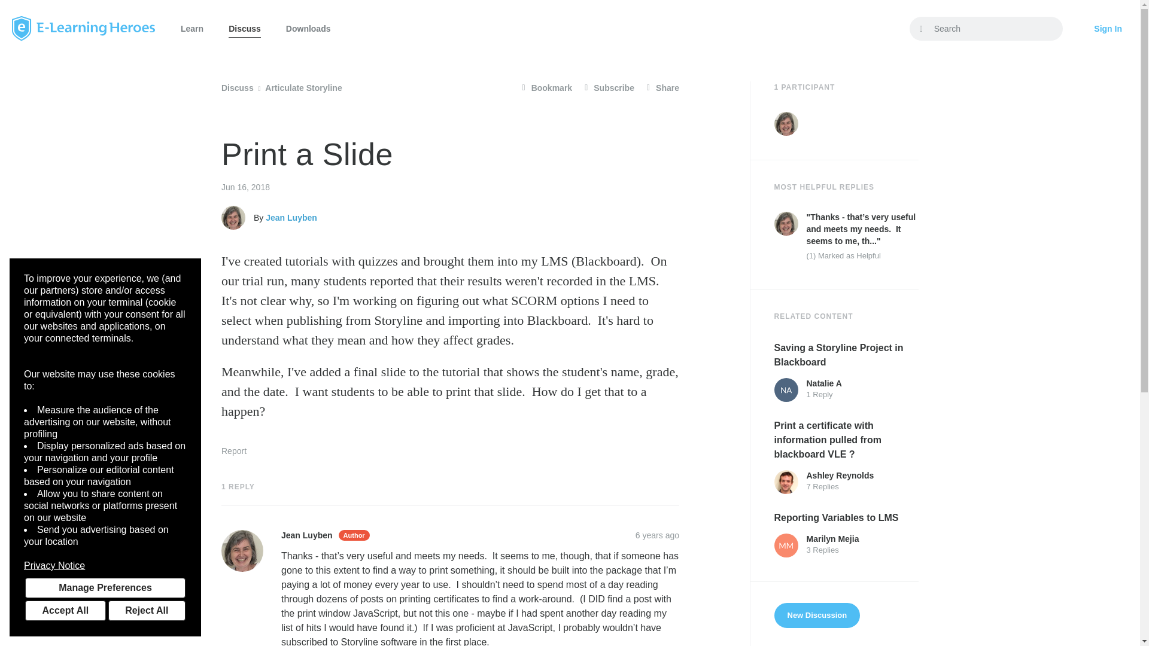 This screenshot has height=646, width=1149. I want to click on Jean Luyben, so click(233, 218).